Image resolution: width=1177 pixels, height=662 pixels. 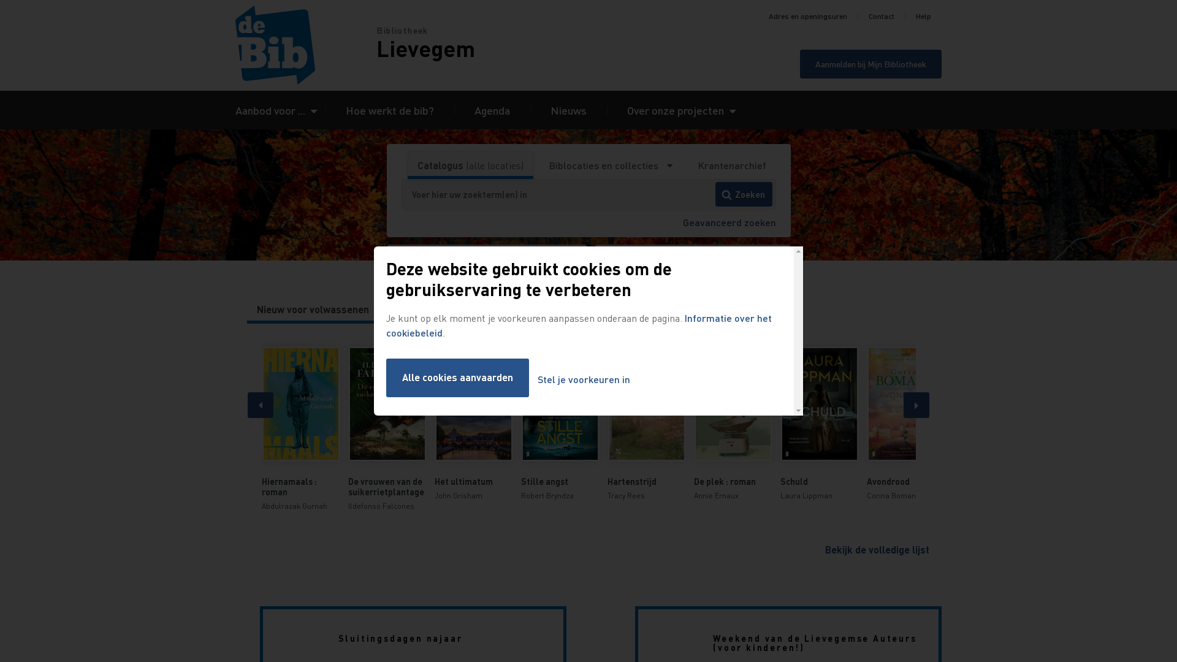 I want to click on De vrouwen van de suikerrietplantage
Ildefonso Falcones, so click(x=387, y=429).